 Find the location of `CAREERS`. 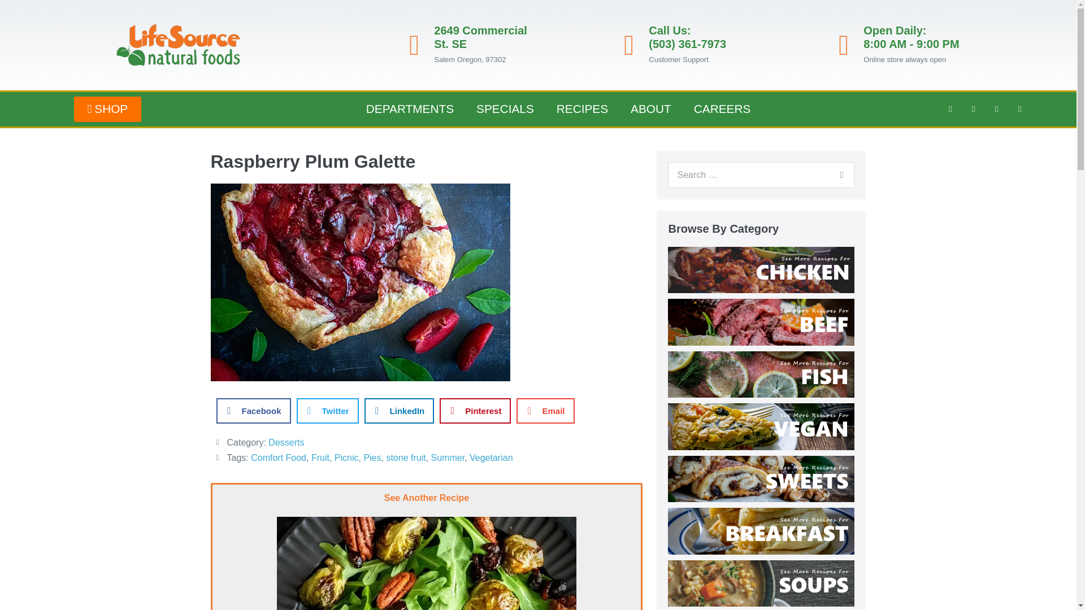

CAREERS is located at coordinates (722, 109).